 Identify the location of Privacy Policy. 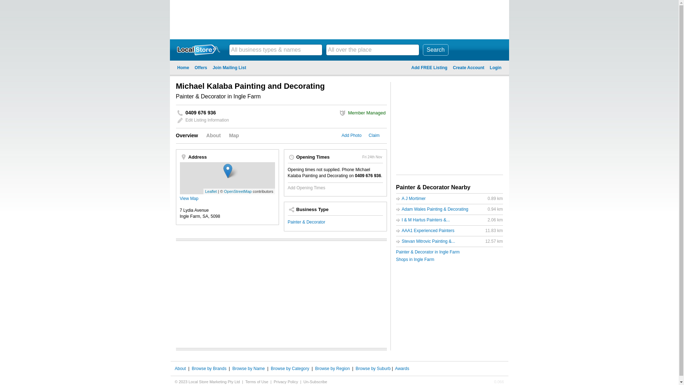
(286, 382).